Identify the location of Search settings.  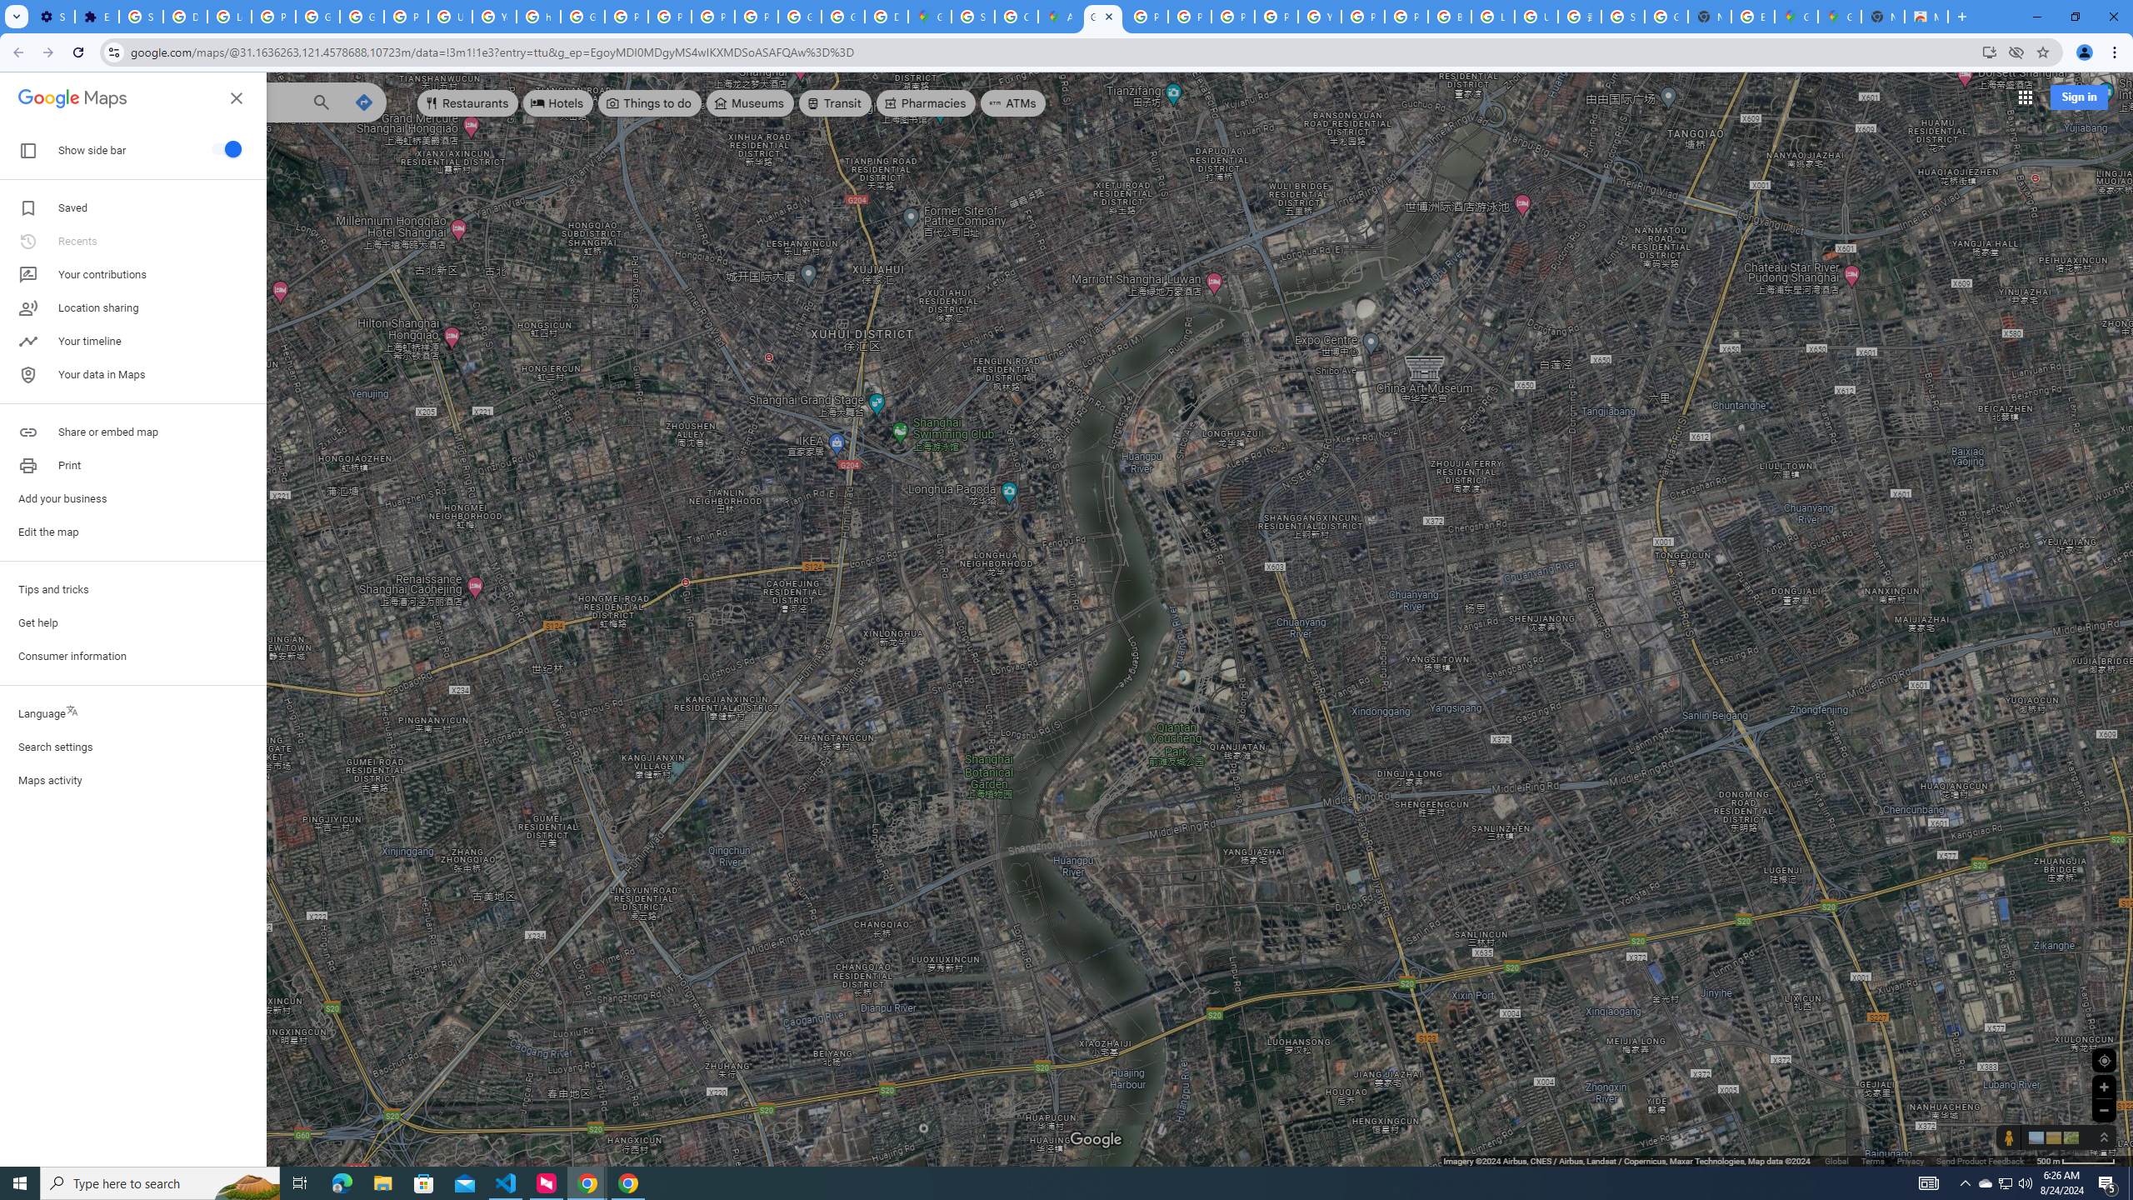
(133, 747).